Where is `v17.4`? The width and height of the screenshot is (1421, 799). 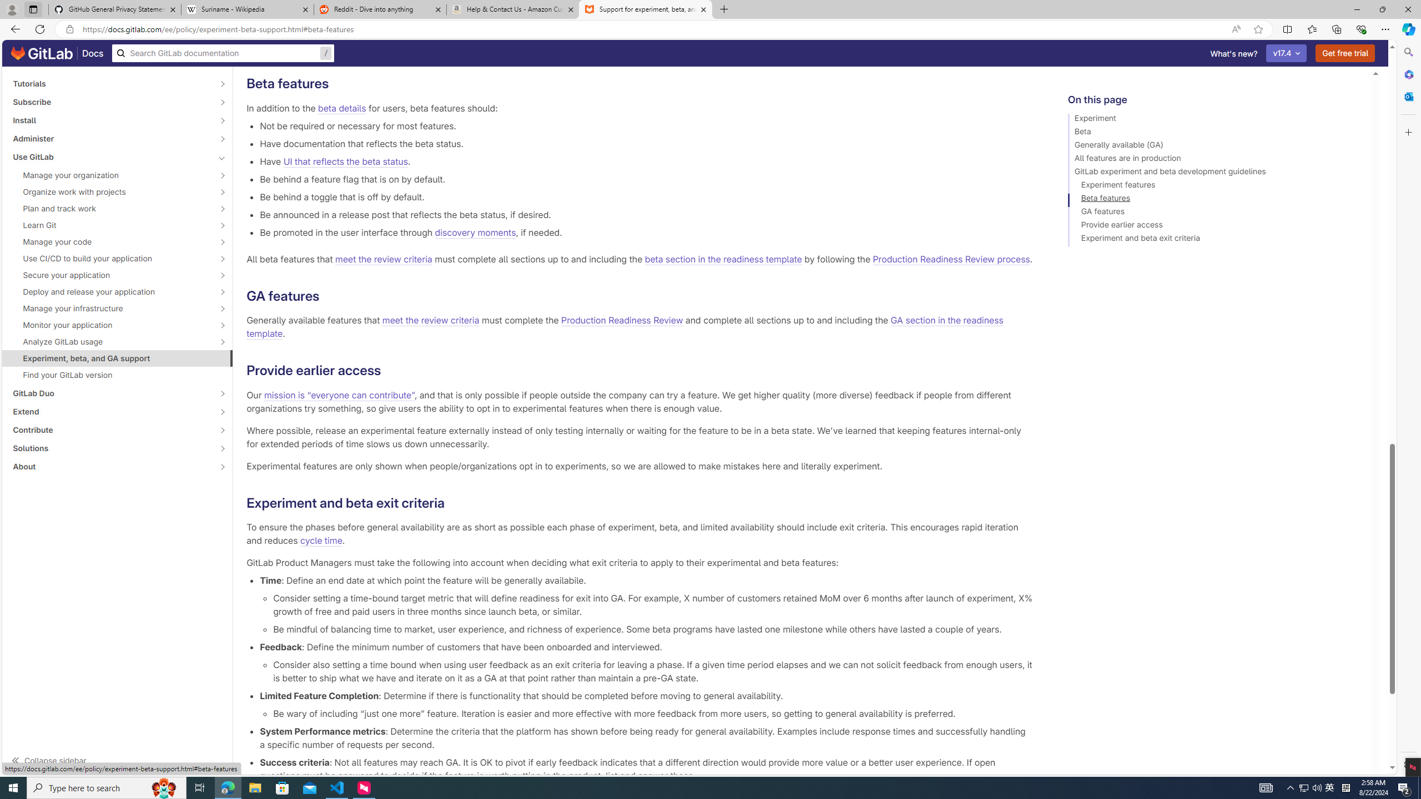 v17.4 is located at coordinates (1287, 53).